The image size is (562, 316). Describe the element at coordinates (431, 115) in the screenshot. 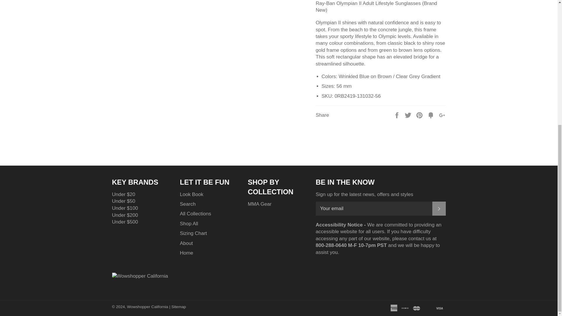

I see `Fancy` at that location.